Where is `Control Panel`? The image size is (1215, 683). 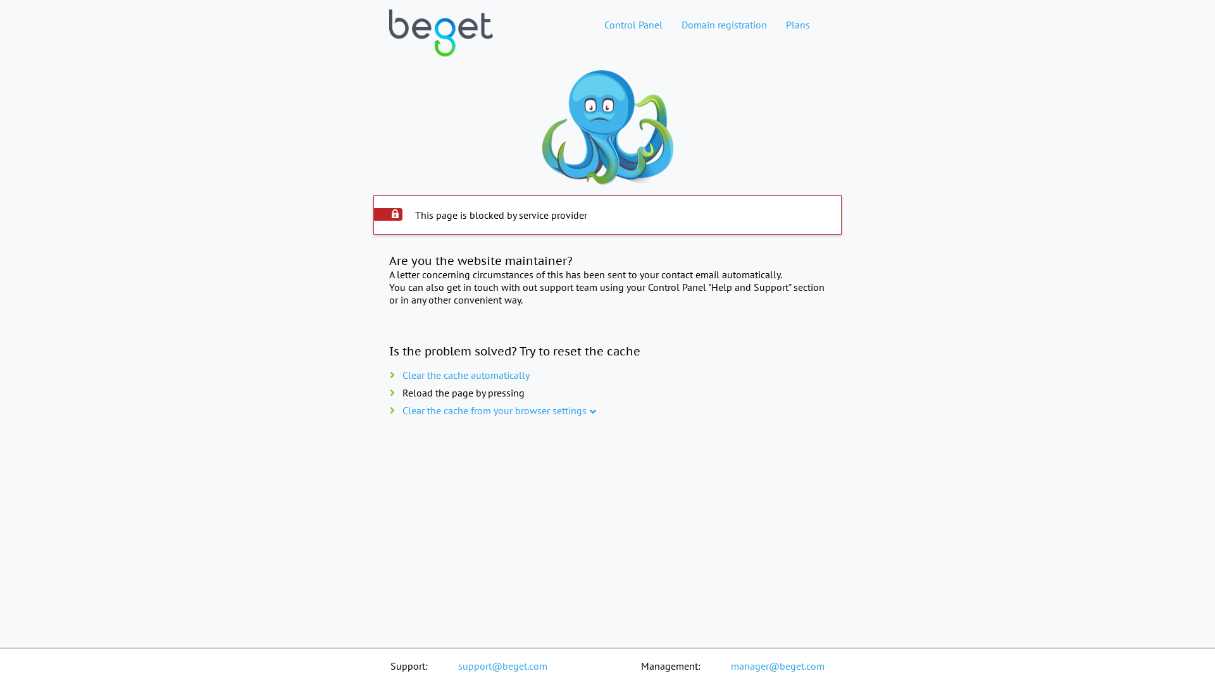 Control Panel is located at coordinates (633, 25).